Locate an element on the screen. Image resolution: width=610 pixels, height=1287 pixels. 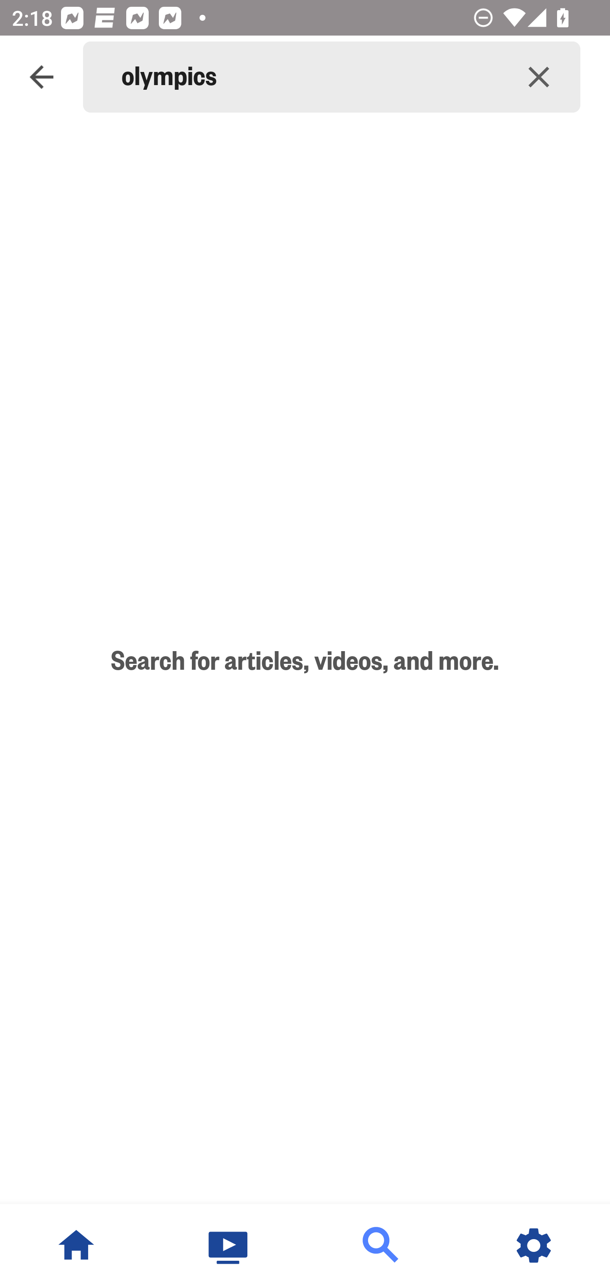
olympics is located at coordinates (309, 77).